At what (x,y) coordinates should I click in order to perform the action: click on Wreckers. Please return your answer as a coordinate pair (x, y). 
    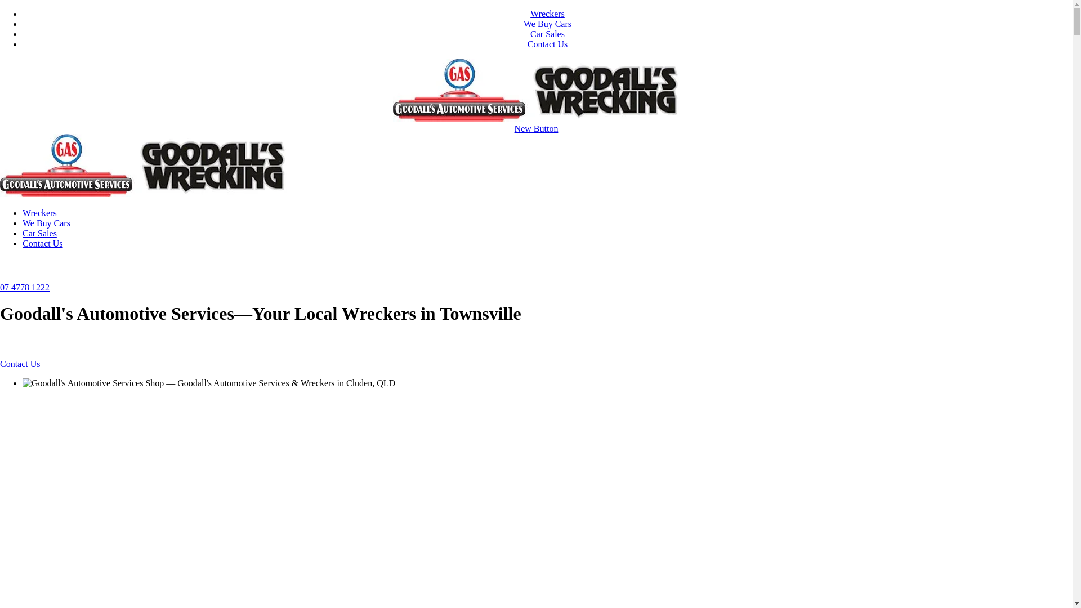
    Looking at the image, I should click on (547, 14).